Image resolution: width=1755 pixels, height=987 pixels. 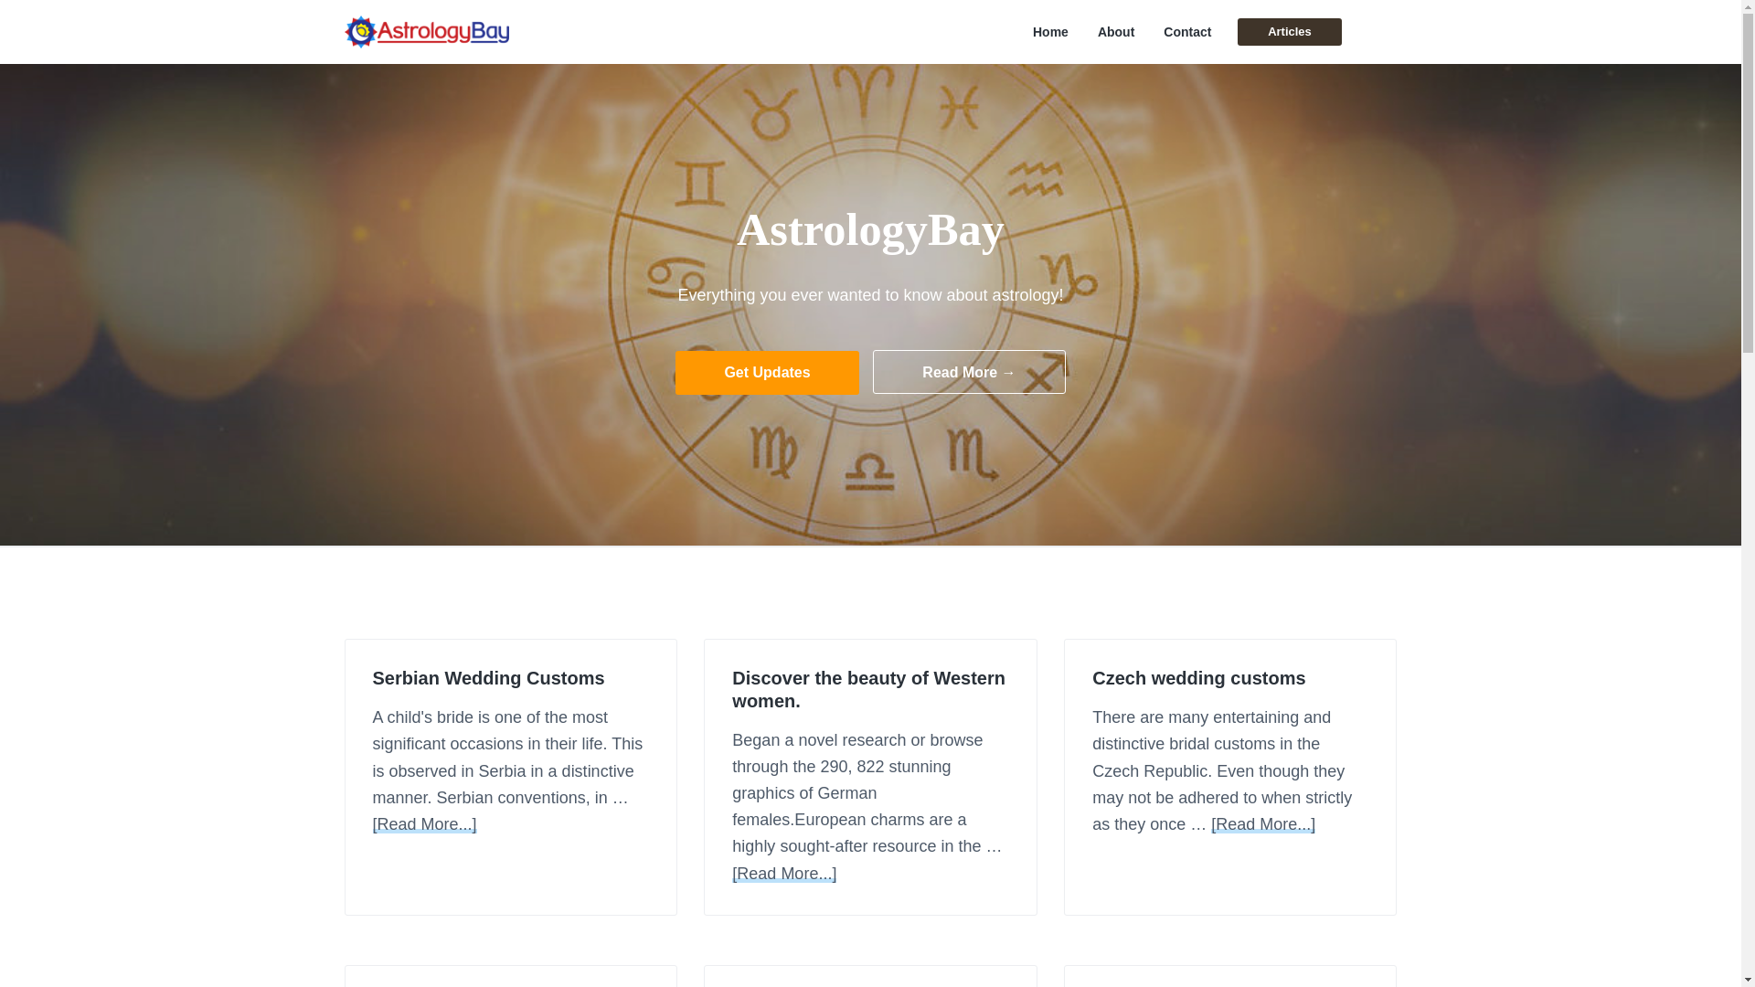 I want to click on Search, so click(x=73, y=22).